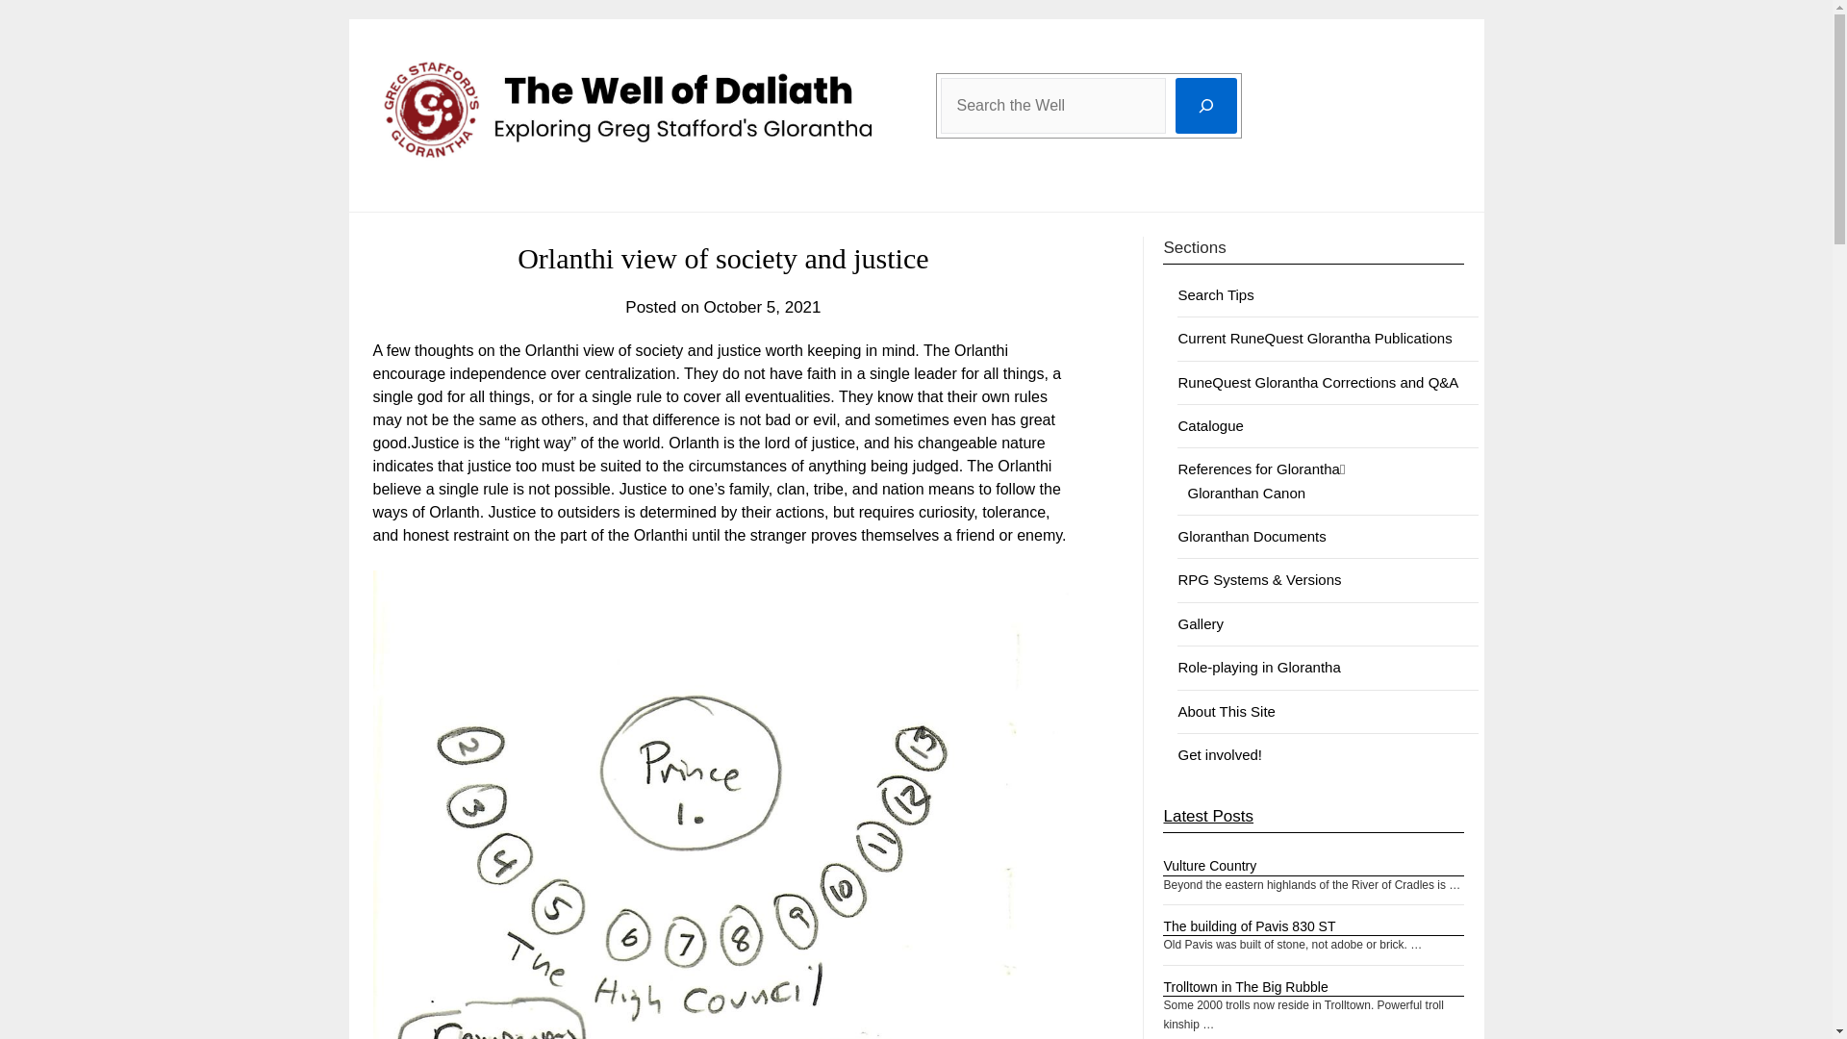 The height and width of the screenshot is (1039, 1847). Describe the element at coordinates (1247, 493) in the screenshot. I see `Gloranthan Canon` at that location.